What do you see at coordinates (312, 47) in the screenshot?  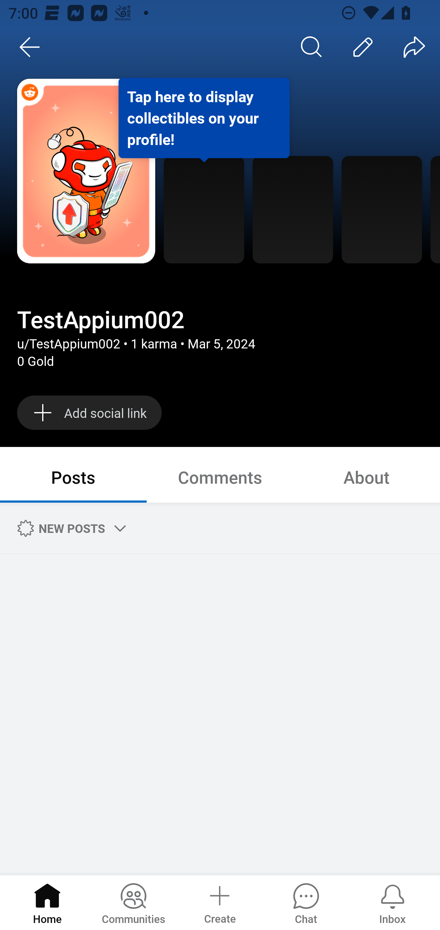 I see `Search profile` at bounding box center [312, 47].